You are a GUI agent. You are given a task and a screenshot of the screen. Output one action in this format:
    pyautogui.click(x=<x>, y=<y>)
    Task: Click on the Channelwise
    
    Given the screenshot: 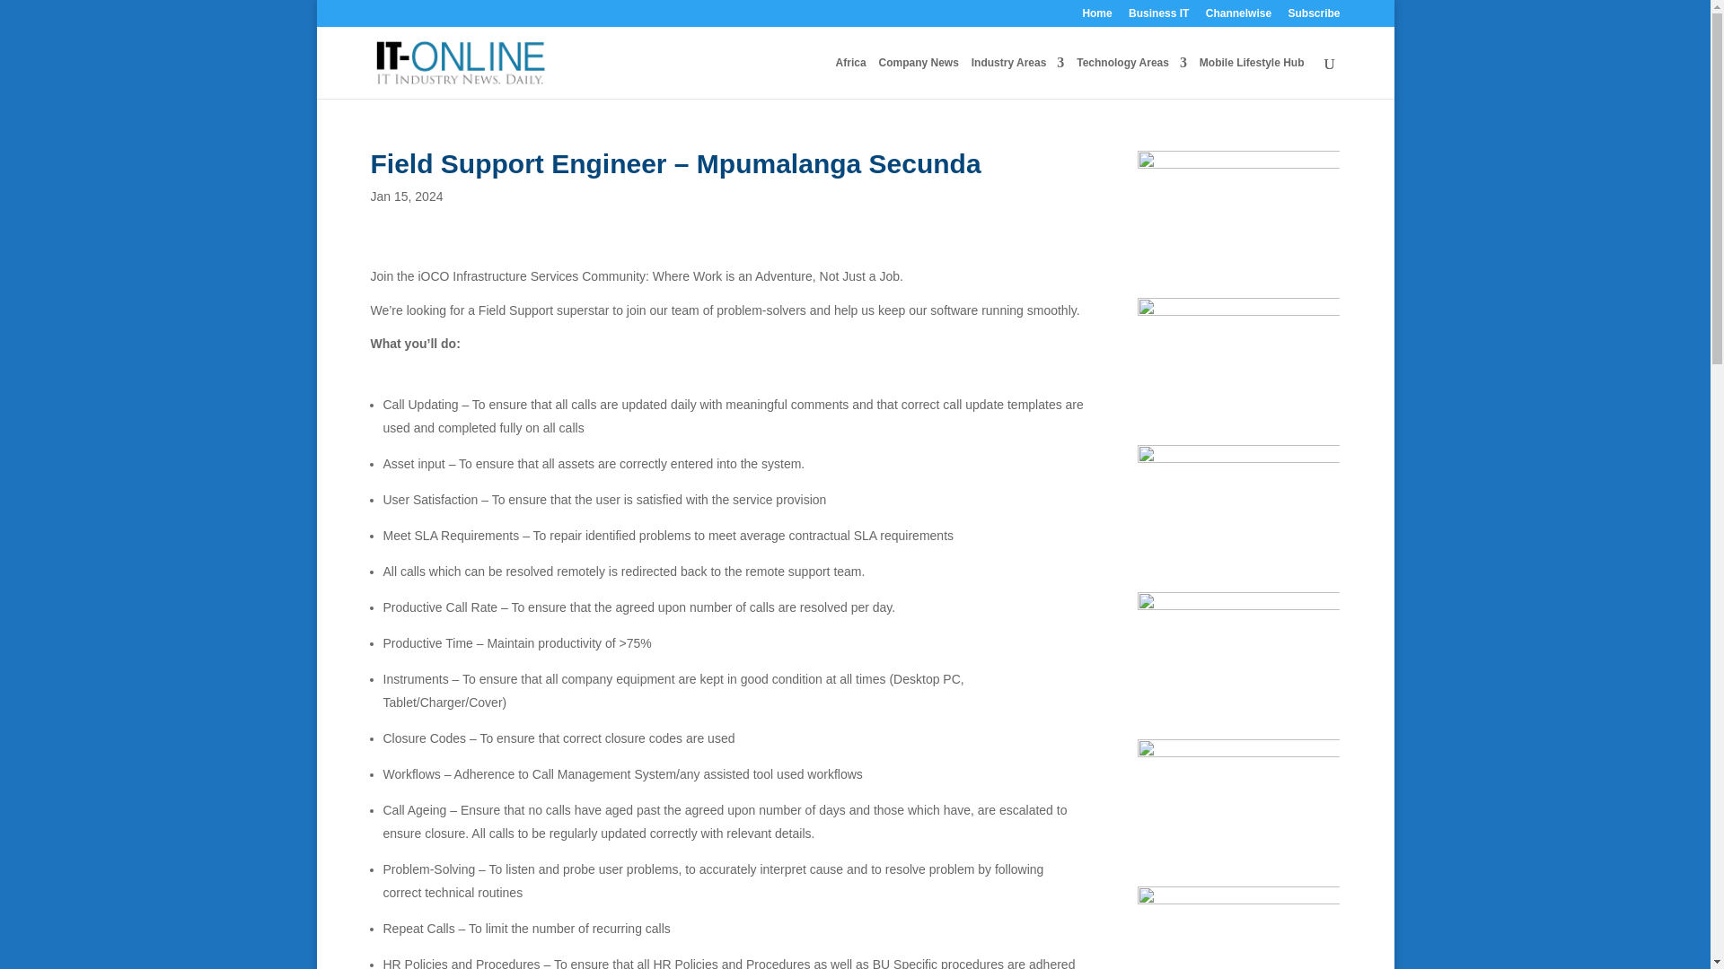 What is the action you would take?
    pyautogui.click(x=1238, y=17)
    